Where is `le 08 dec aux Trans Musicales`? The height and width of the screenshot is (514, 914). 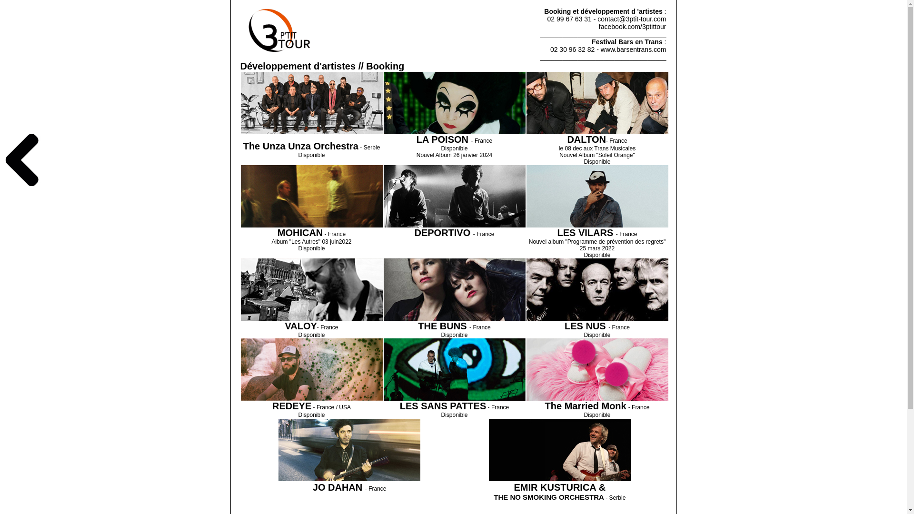 le 08 dec aux Trans Musicales is located at coordinates (597, 148).